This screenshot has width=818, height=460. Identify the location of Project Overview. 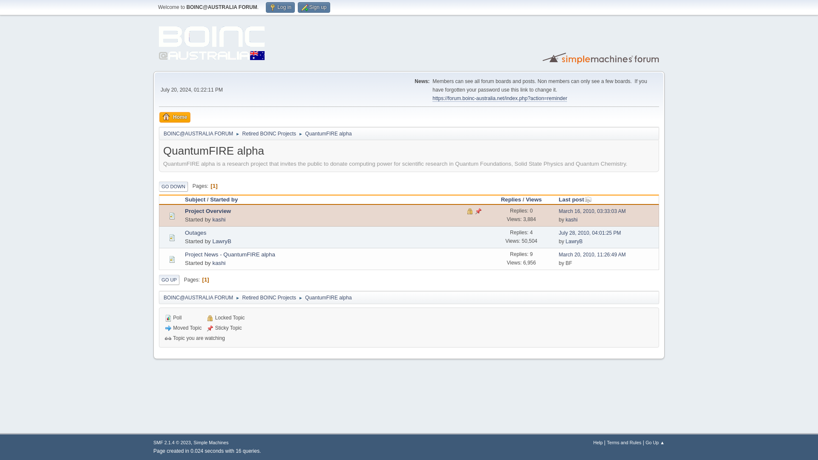
(207, 211).